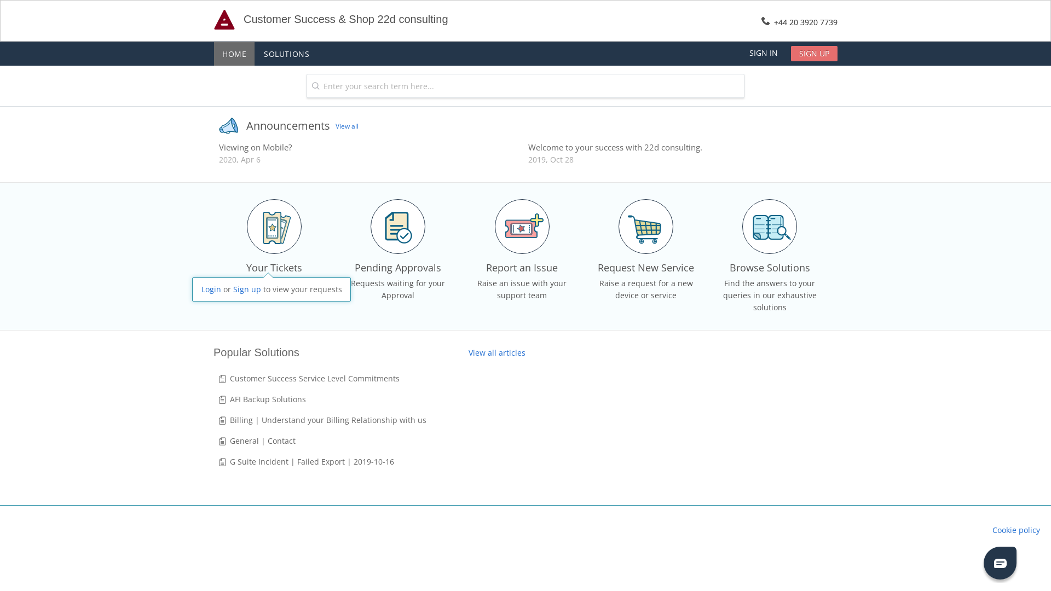 The image size is (1051, 591). What do you see at coordinates (211, 289) in the screenshot?
I see `Login` at bounding box center [211, 289].